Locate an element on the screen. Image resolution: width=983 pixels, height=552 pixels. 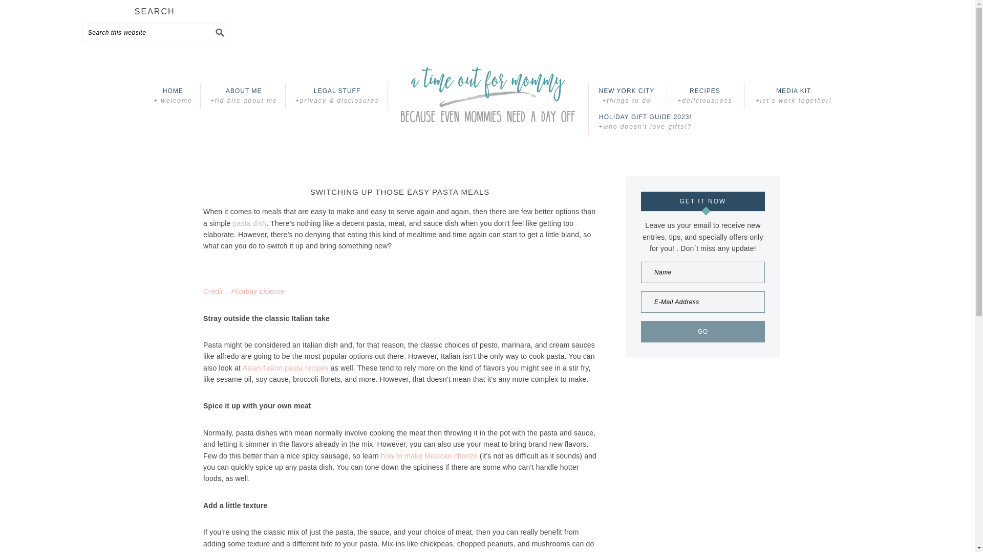
how to make Mexican chorizo is located at coordinates (429, 456).